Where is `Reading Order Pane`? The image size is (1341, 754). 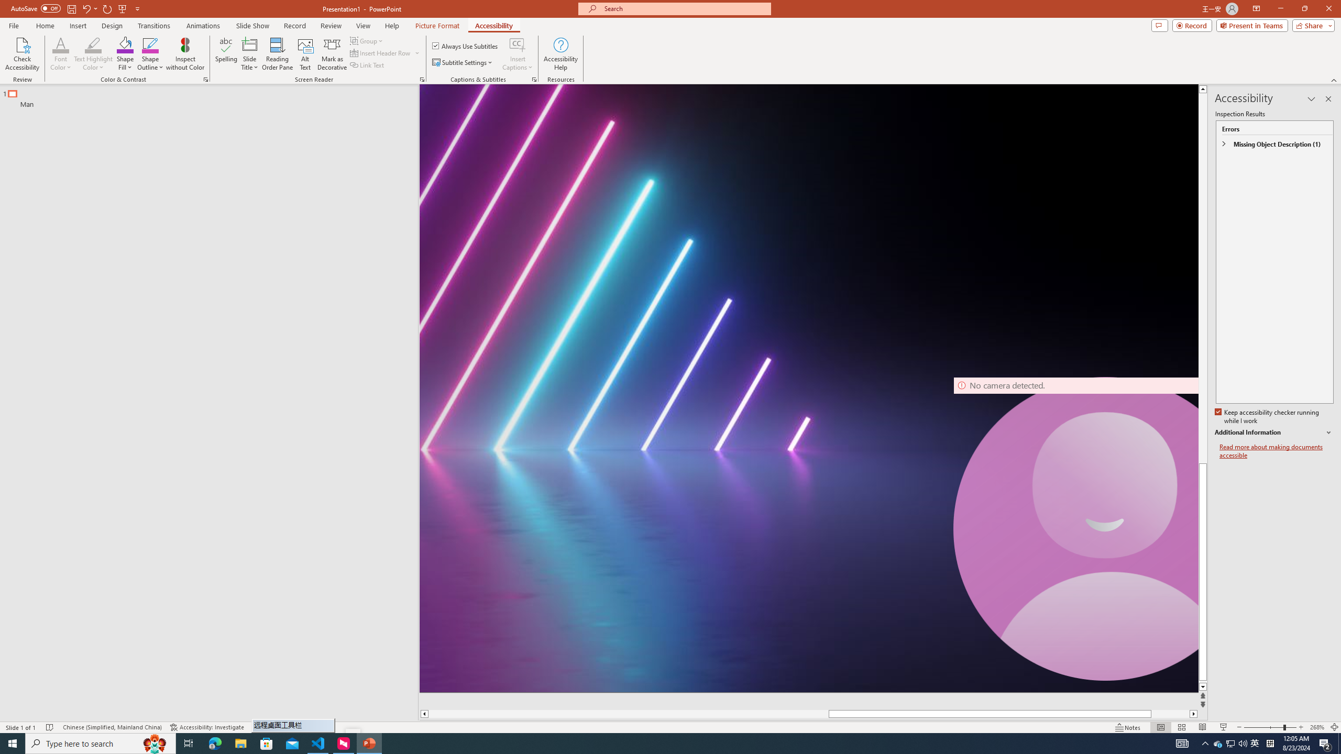
Reading Order Pane is located at coordinates (278, 54).